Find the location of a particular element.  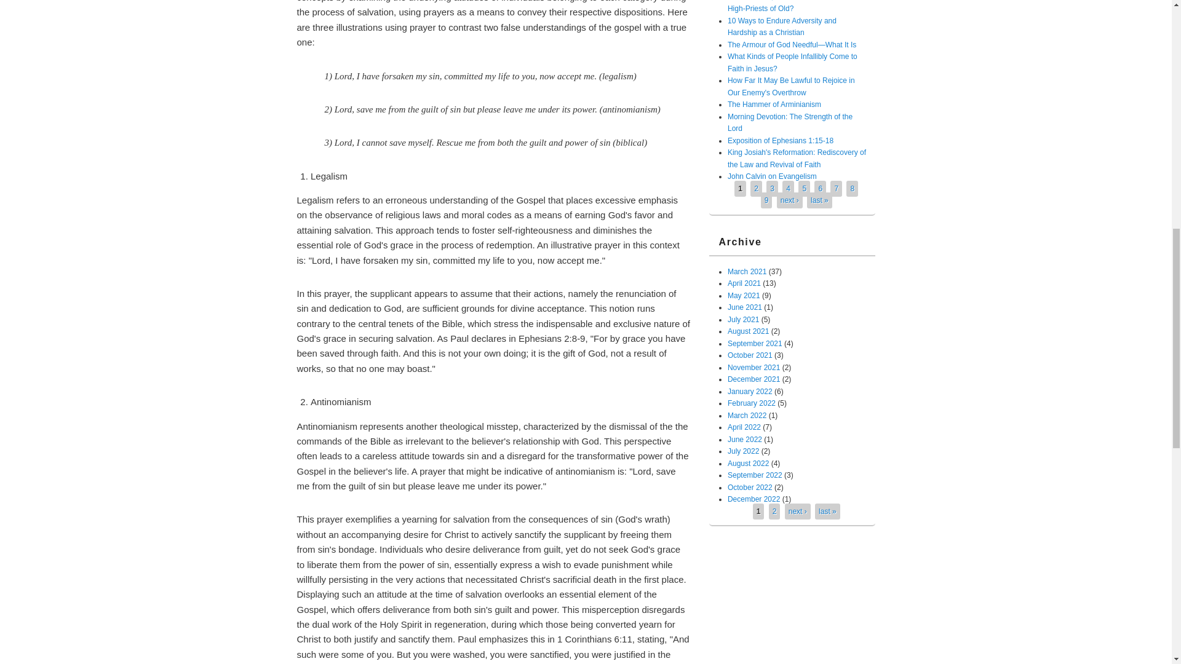

Go to page 7 is located at coordinates (836, 189).